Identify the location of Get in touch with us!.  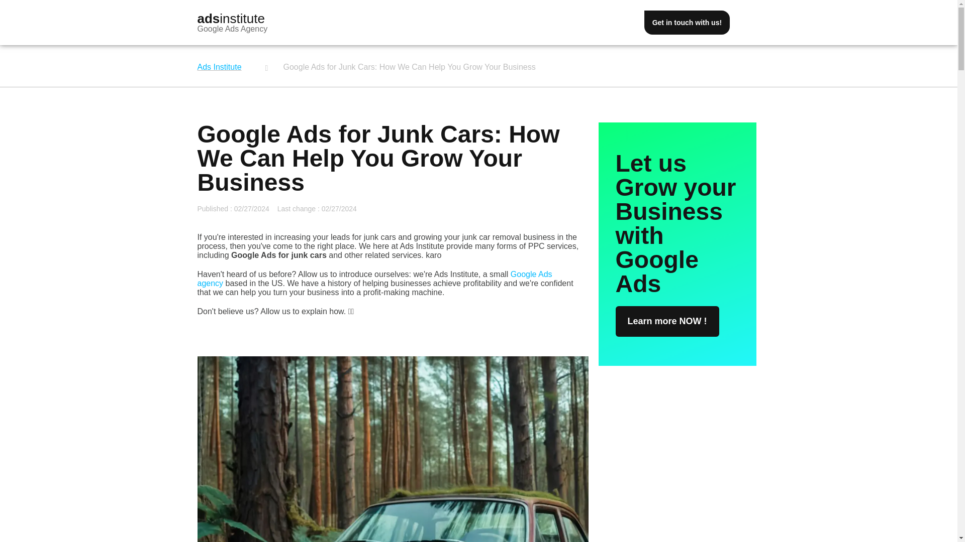
(687, 22).